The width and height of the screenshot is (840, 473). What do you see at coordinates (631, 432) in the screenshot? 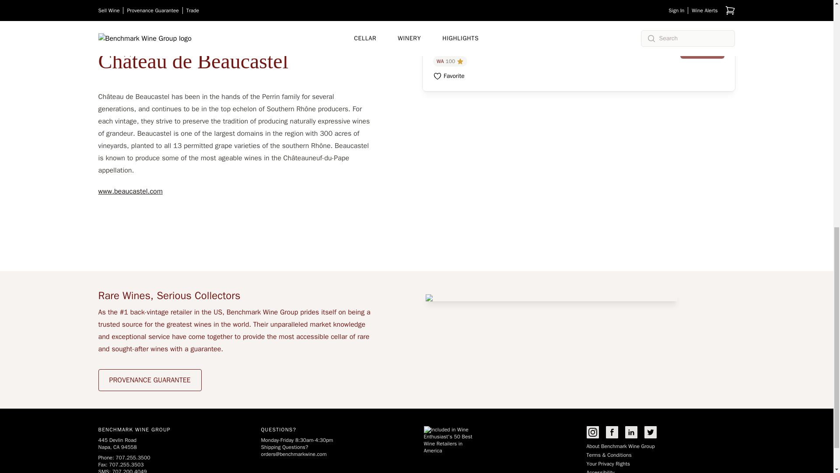
I see `LinkedIn Company Page` at bounding box center [631, 432].